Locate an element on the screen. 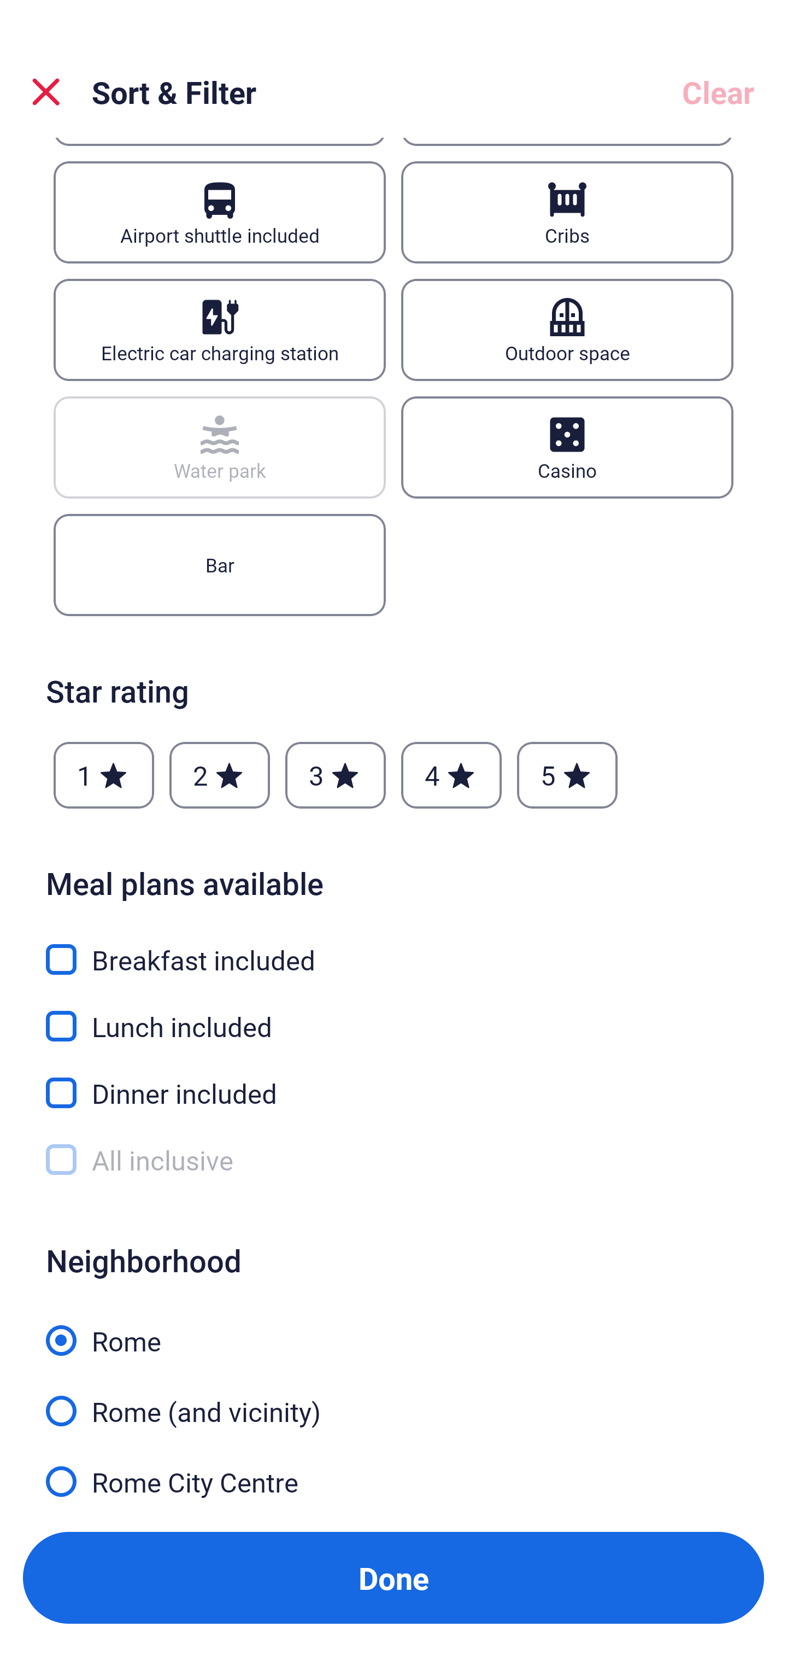 The image size is (787, 1662). Breakfast included, Breakfast included is located at coordinates (393, 947).